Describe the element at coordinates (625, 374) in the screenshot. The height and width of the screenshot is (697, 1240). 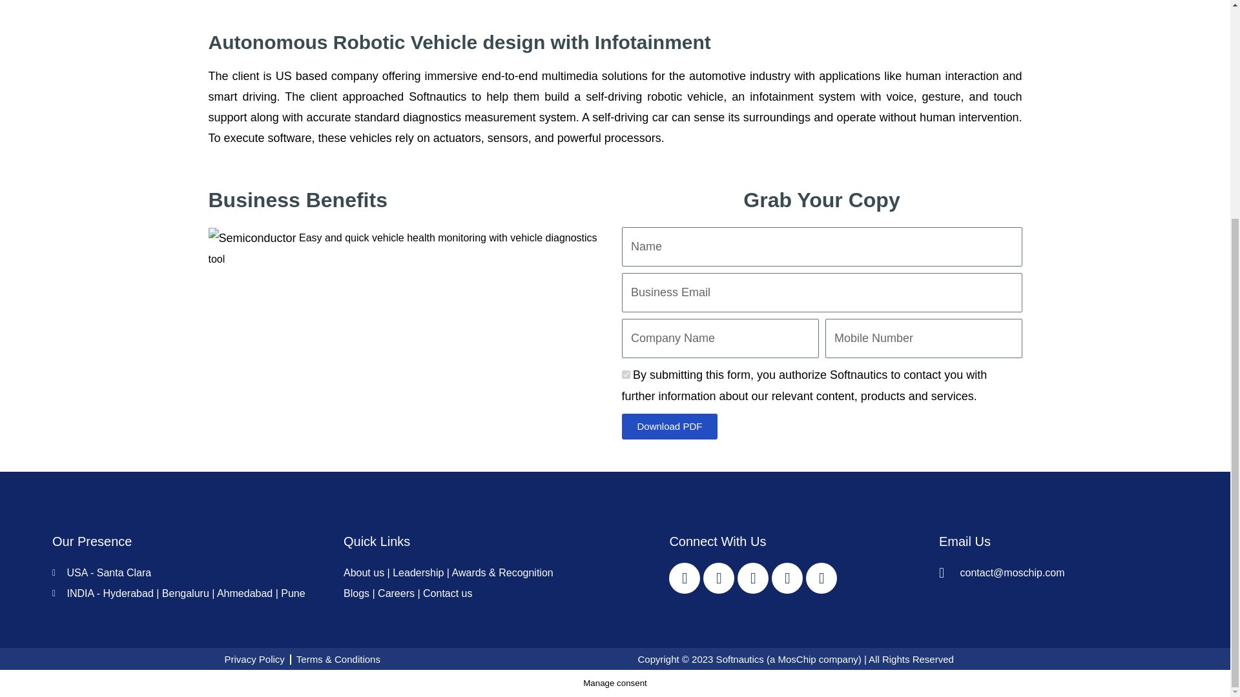
I see `on` at that location.